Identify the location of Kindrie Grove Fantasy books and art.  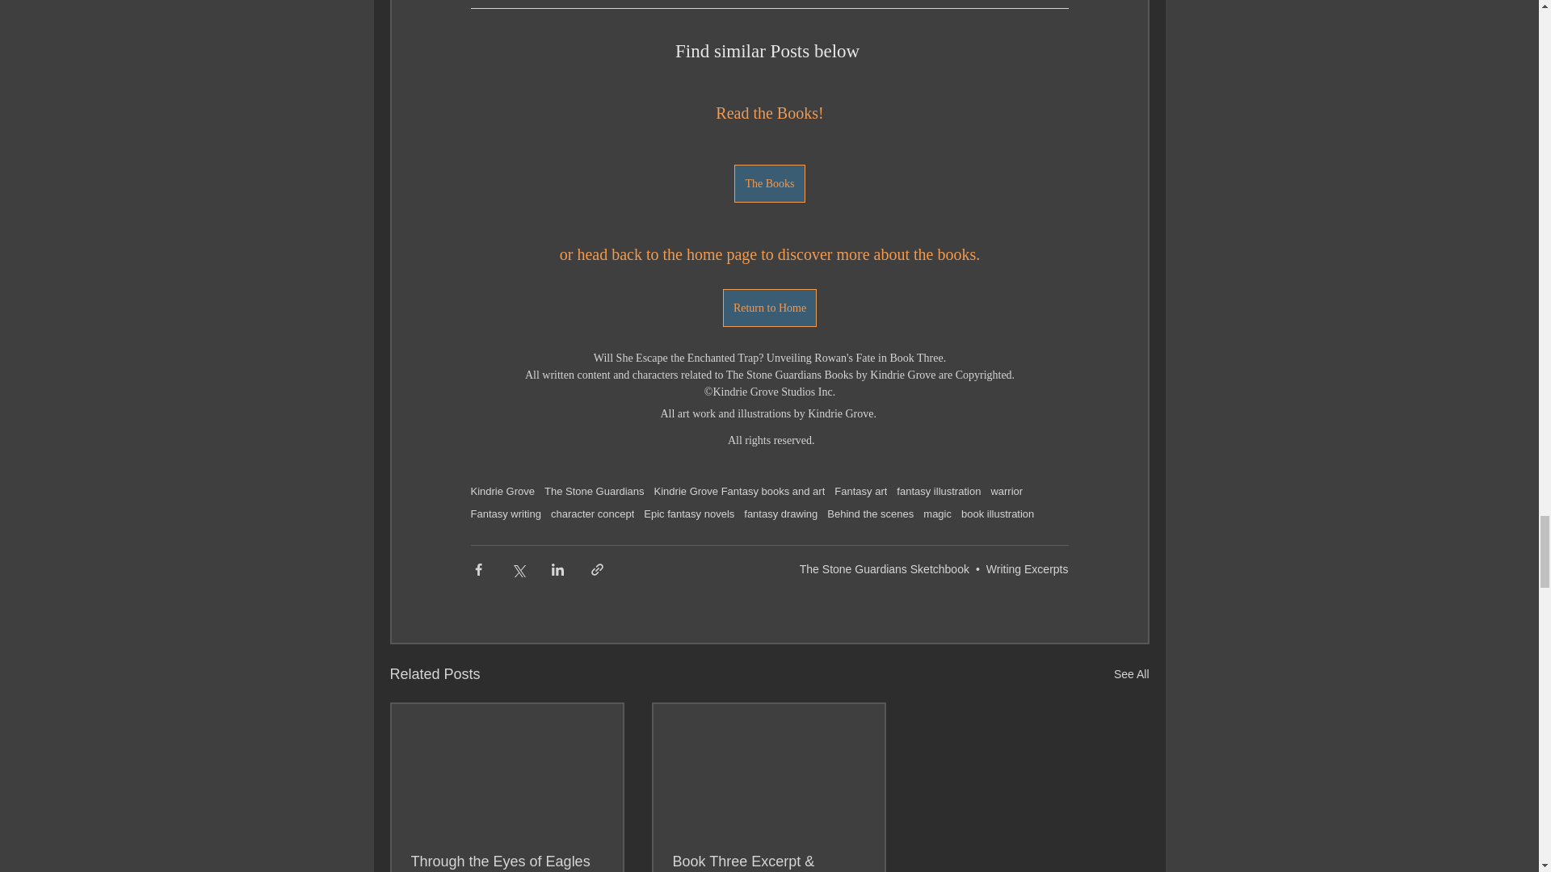
(740, 491).